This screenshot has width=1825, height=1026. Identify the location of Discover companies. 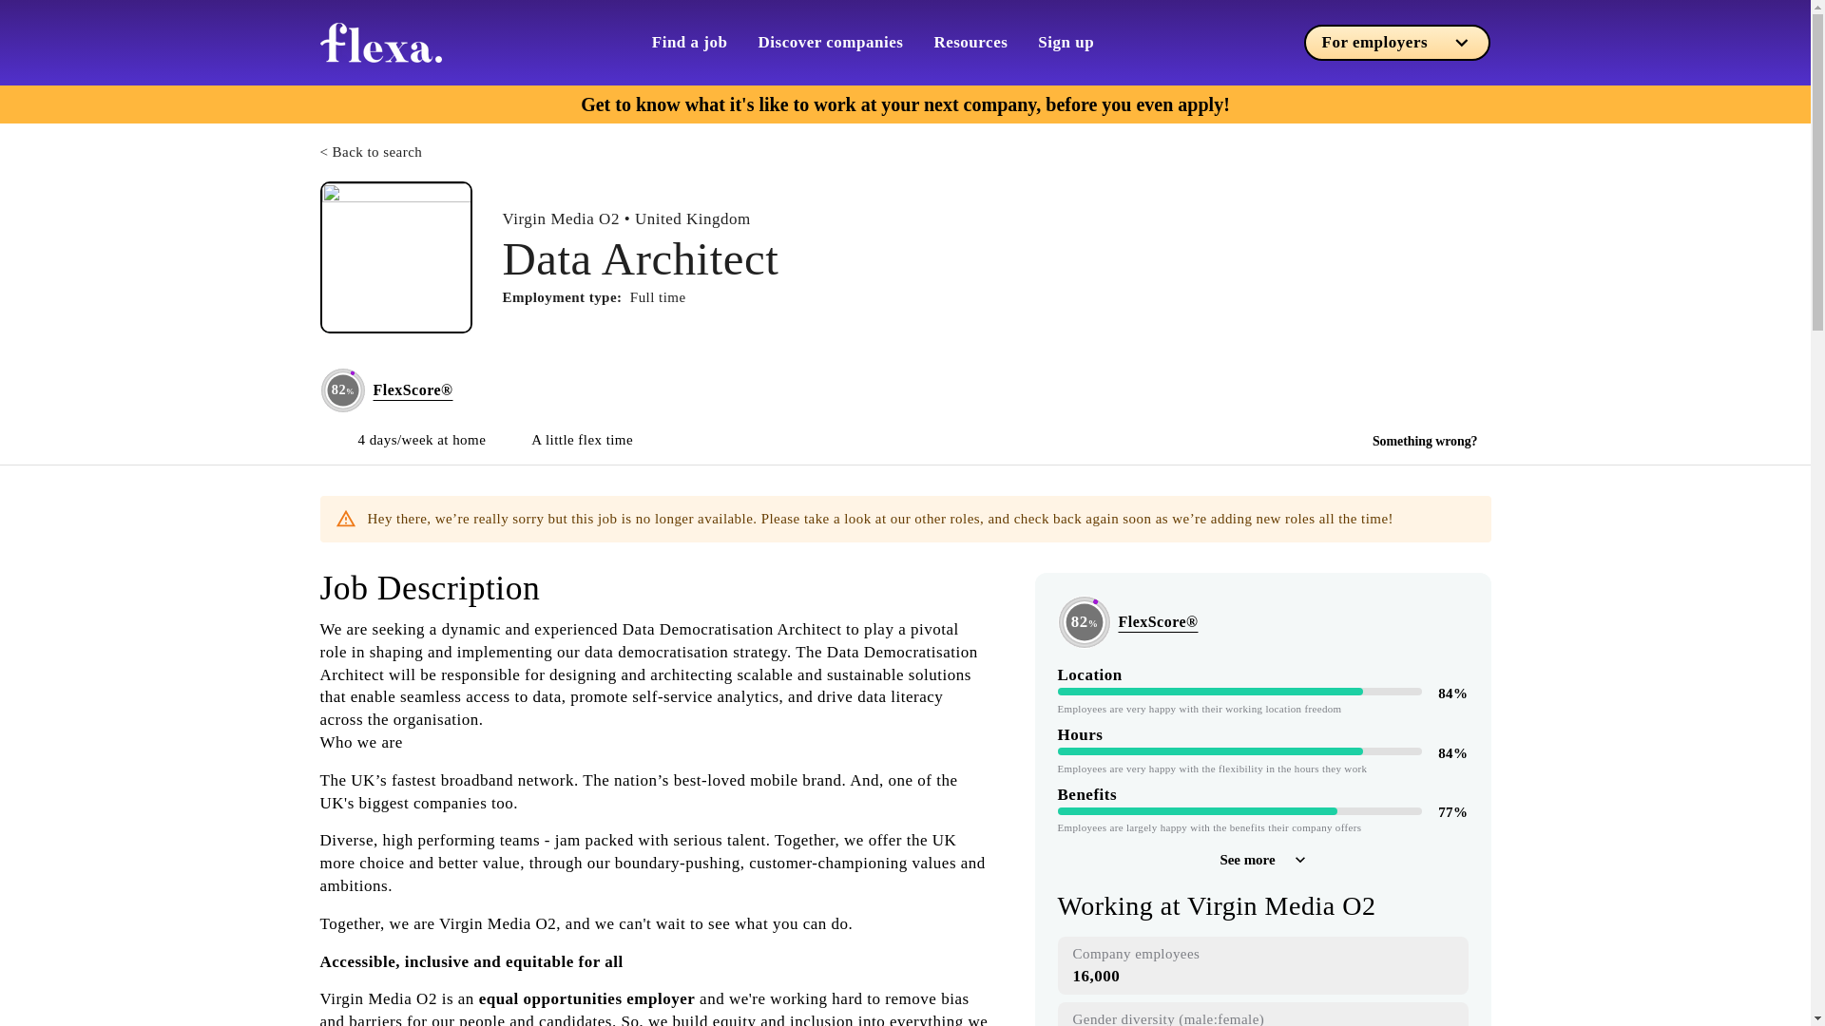
(831, 42).